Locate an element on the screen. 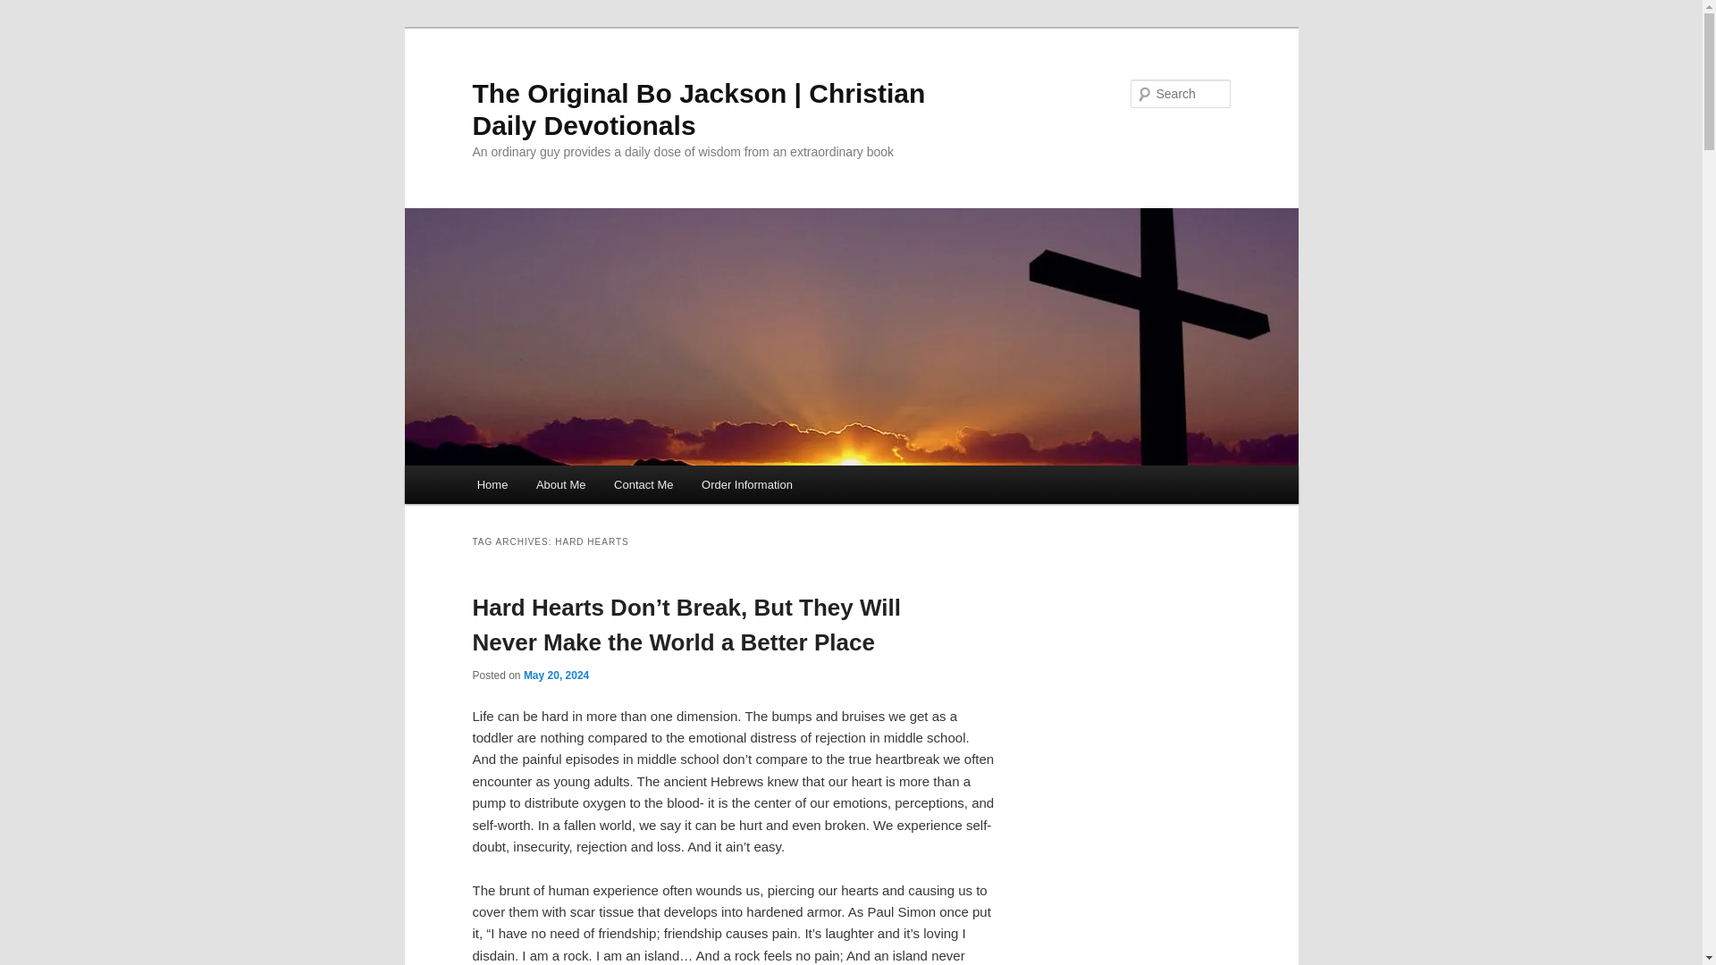 This screenshot has height=965, width=1716. About Me is located at coordinates (559, 484).